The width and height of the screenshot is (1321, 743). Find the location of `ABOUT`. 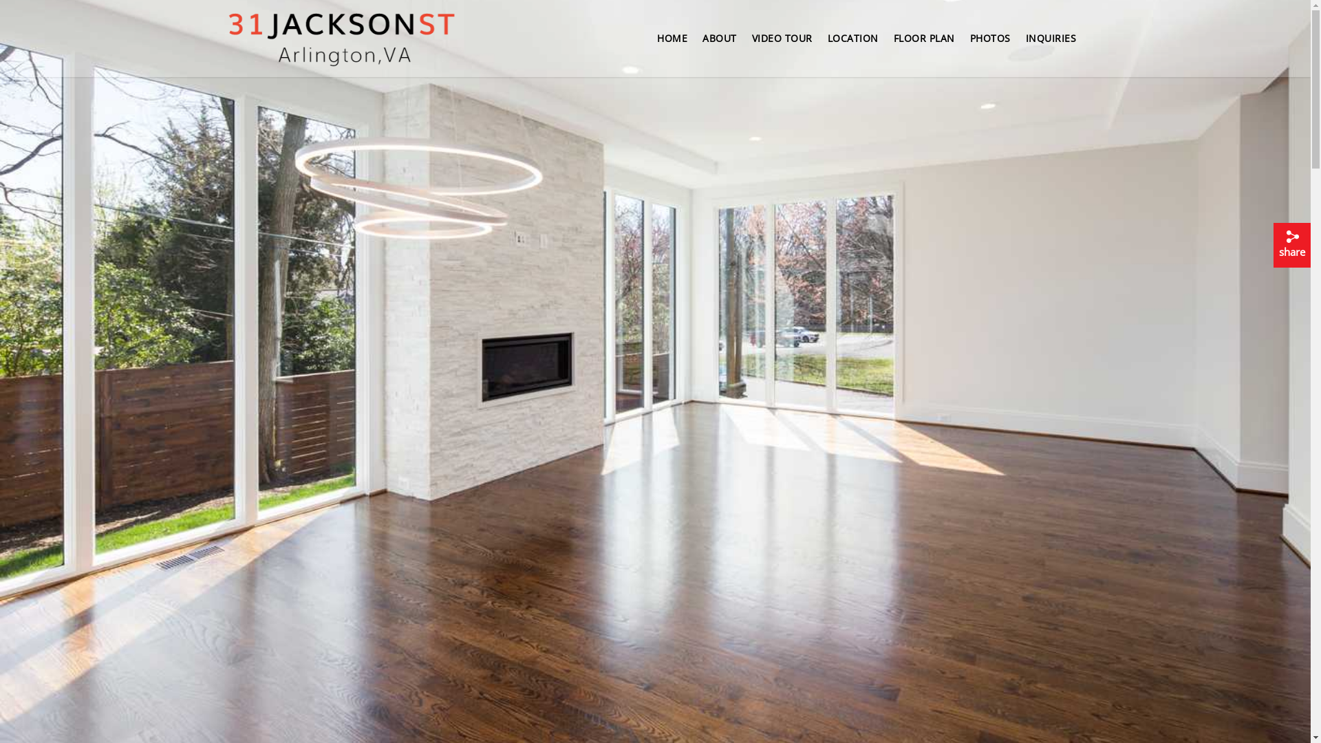

ABOUT is located at coordinates (720, 43).